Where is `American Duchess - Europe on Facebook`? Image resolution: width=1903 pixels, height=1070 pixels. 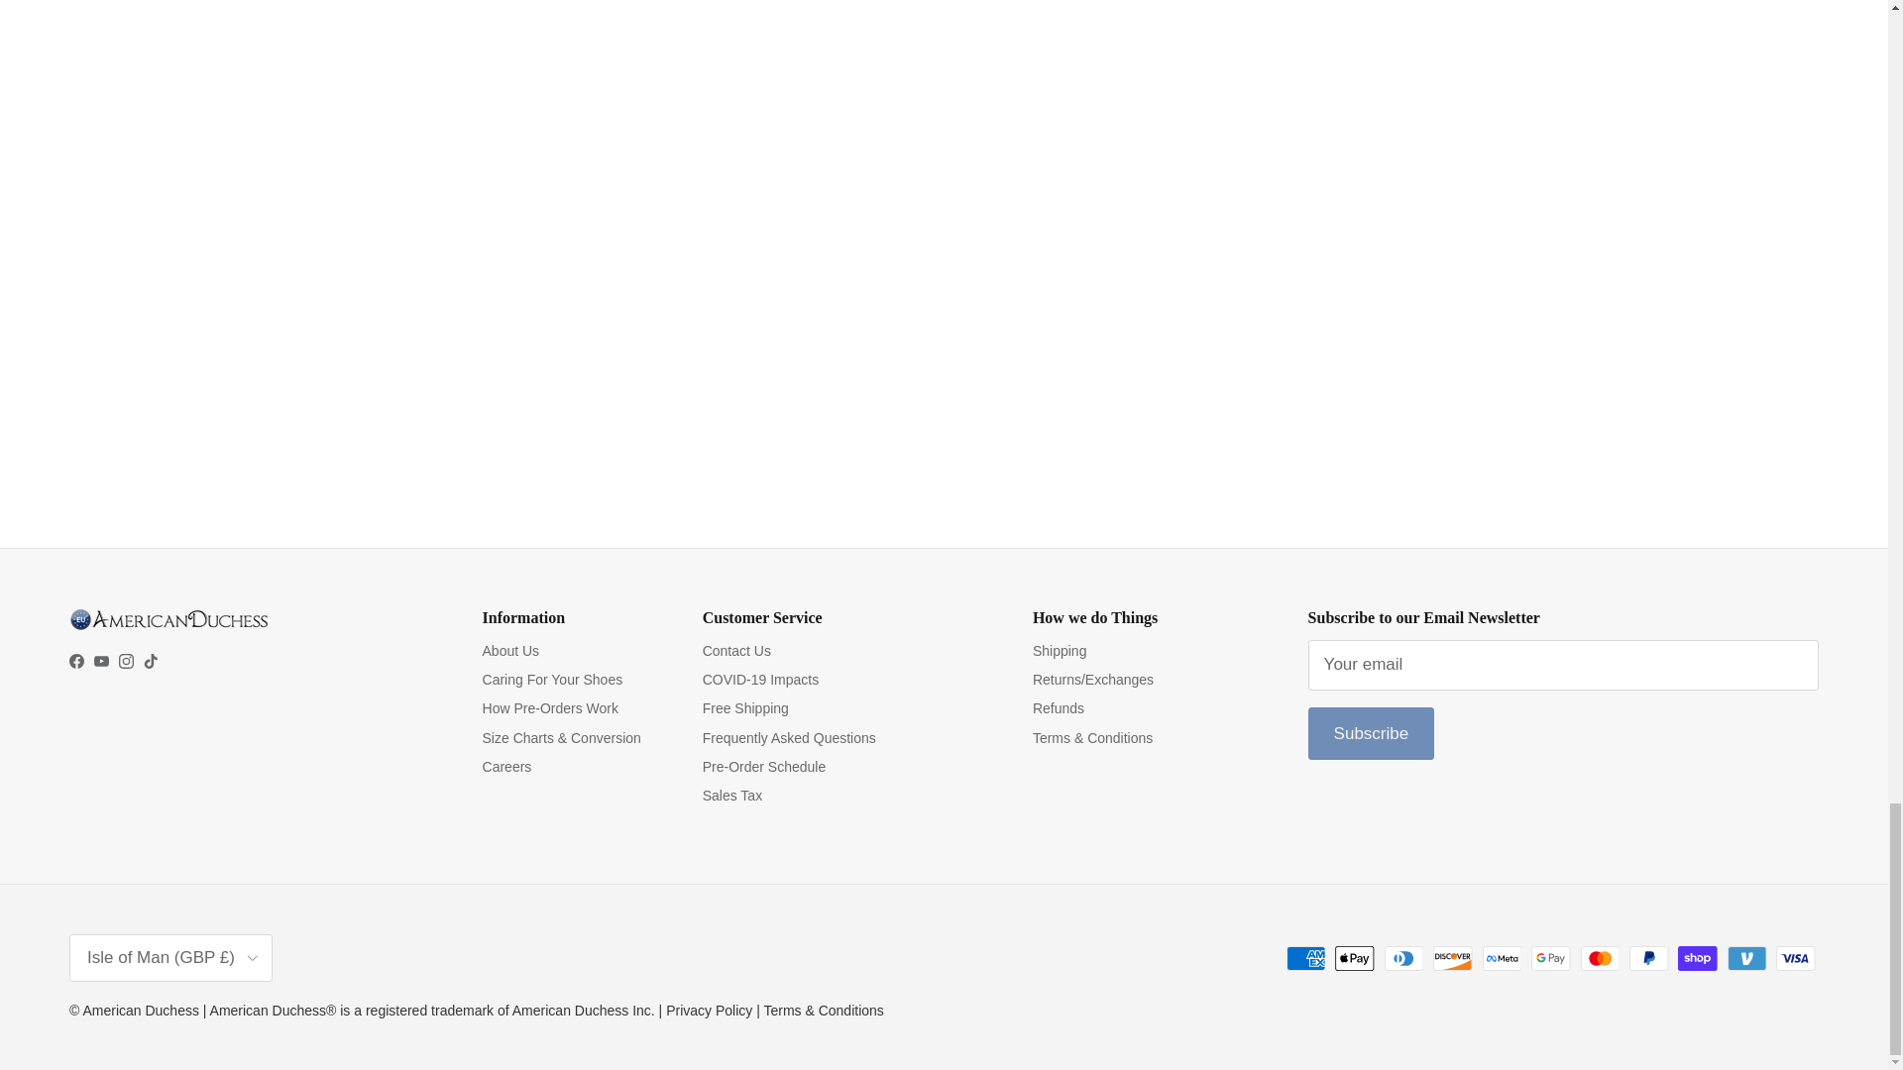
American Duchess - Europe on Facebook is located at coordinates (75, 661).